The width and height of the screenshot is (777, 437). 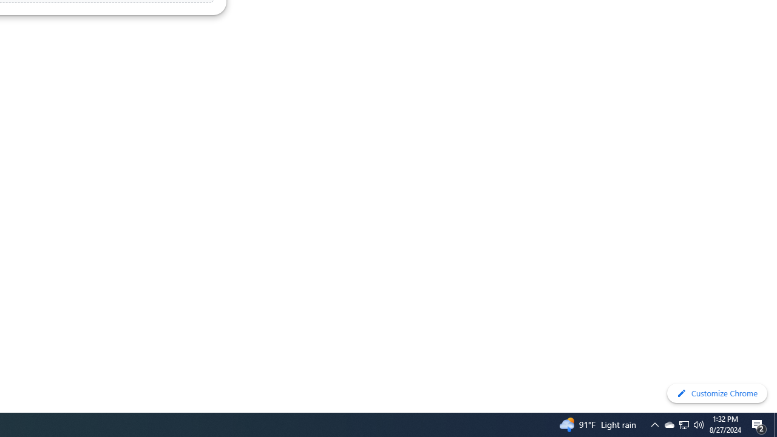 I want to click on Customize Chrome, so click(x=717, y=393).